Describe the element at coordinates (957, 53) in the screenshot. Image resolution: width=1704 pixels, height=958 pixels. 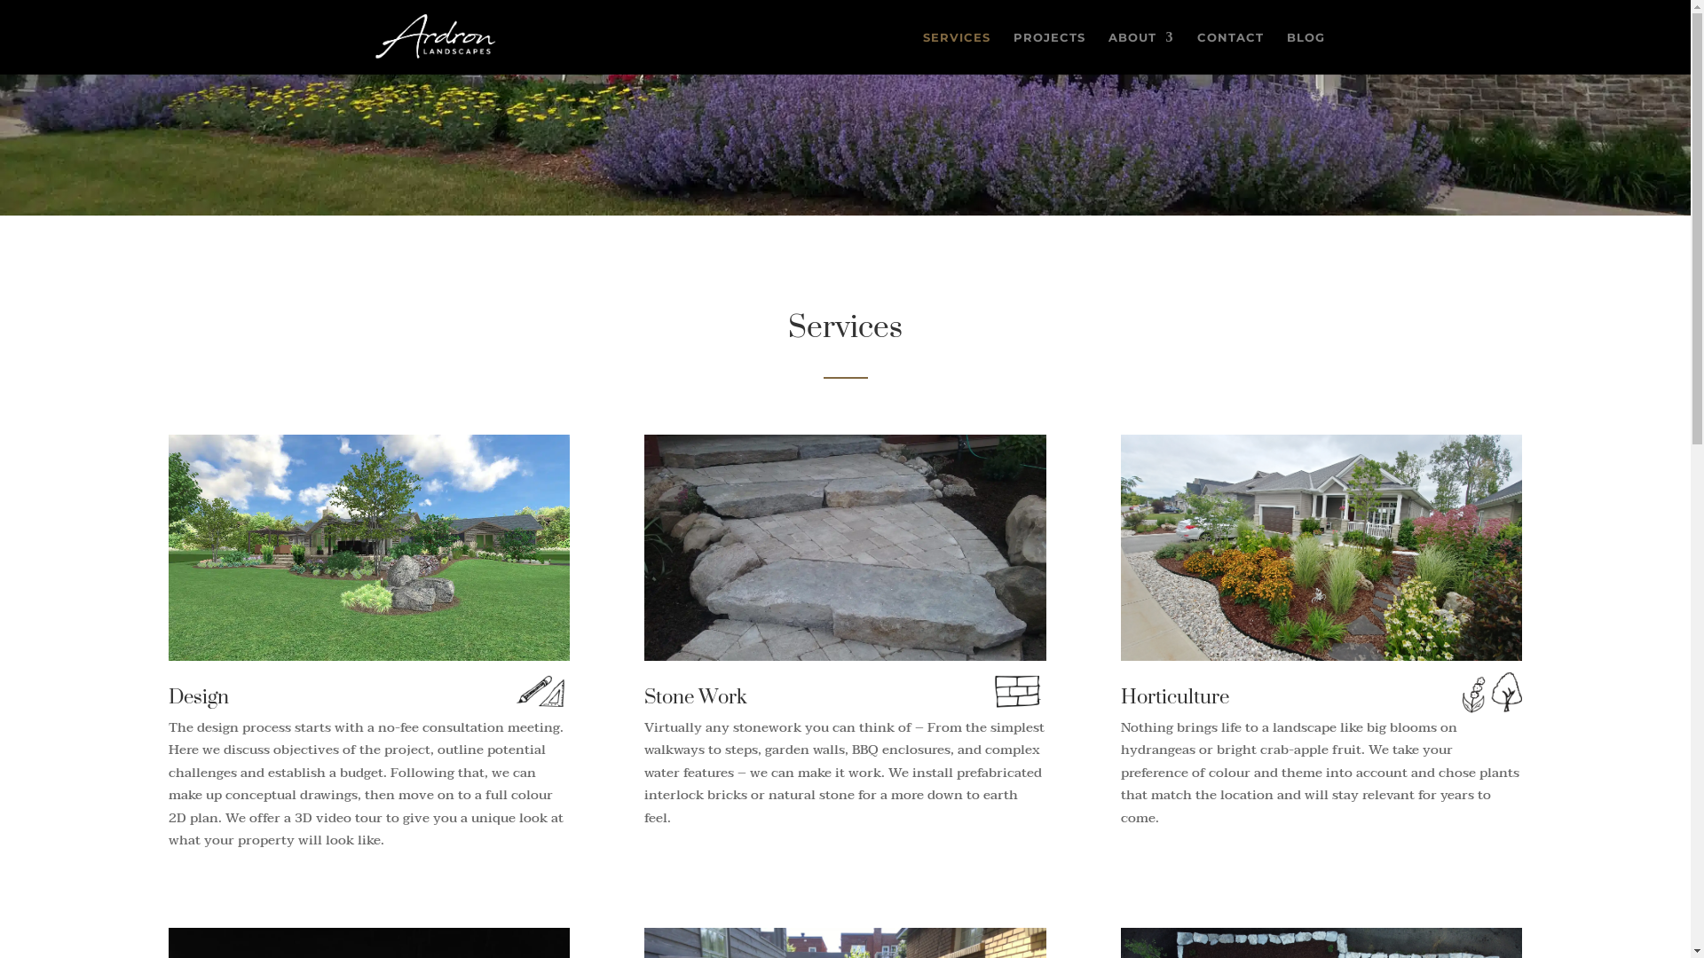
I see `SERVICES` at that location.